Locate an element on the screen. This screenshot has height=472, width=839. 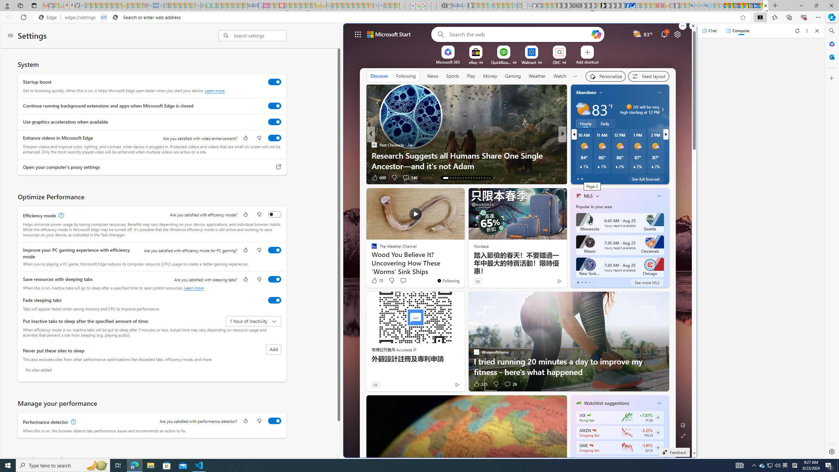
Improve your PC gaming experience with efficiency mode is located at coordinates (275, 250).